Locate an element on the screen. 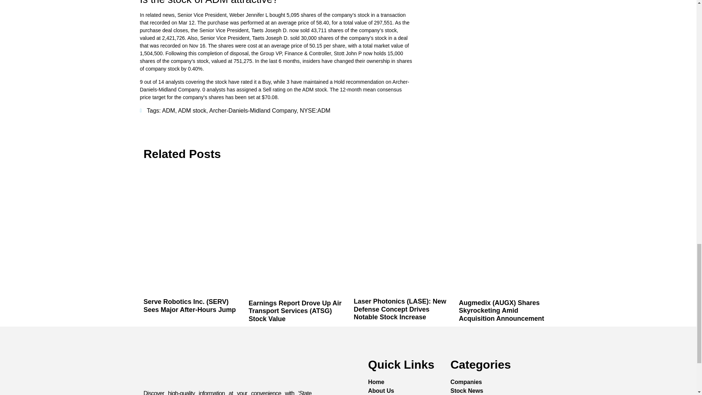 This screenshot has height=395, width=702. Home is located at coordinates (376, 382).